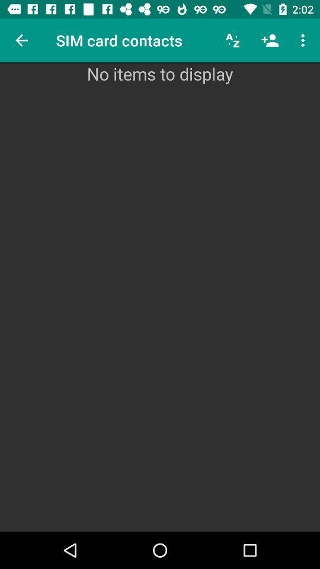  I want to click on click the icon above the no items to item, so click(21, 40).